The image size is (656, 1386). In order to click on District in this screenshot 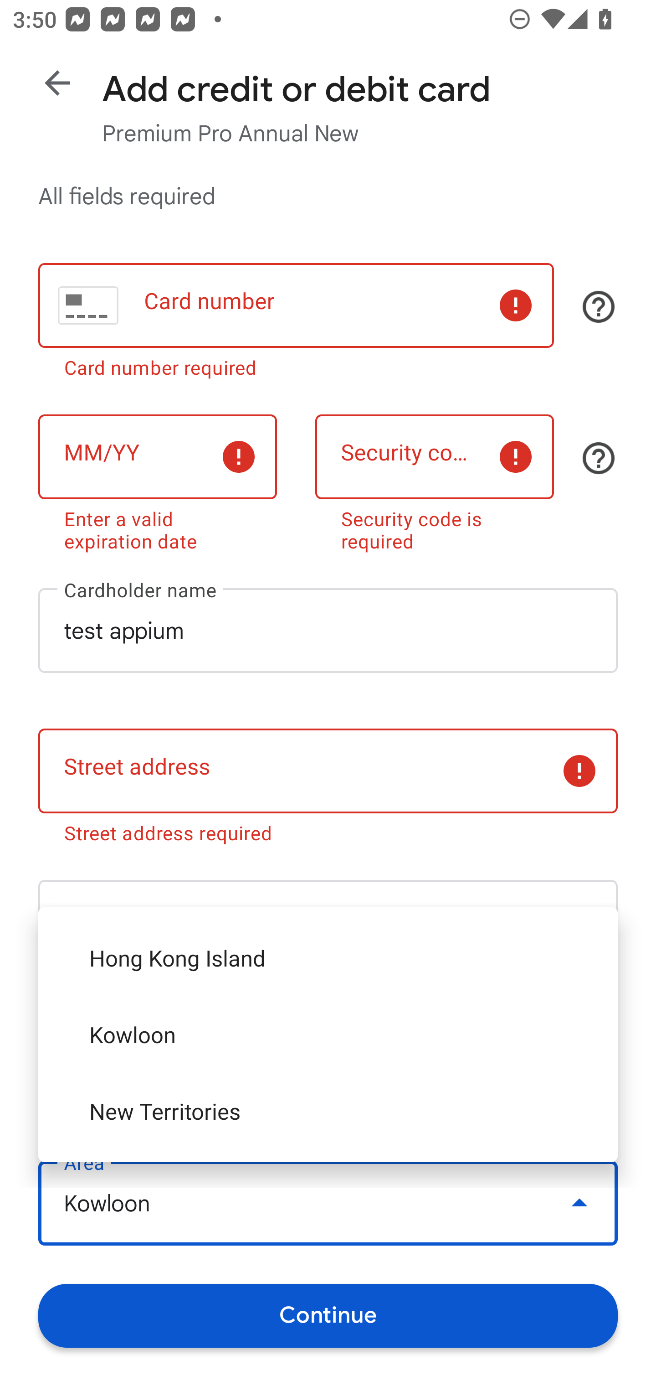, I will do `click(328, 1062)`.